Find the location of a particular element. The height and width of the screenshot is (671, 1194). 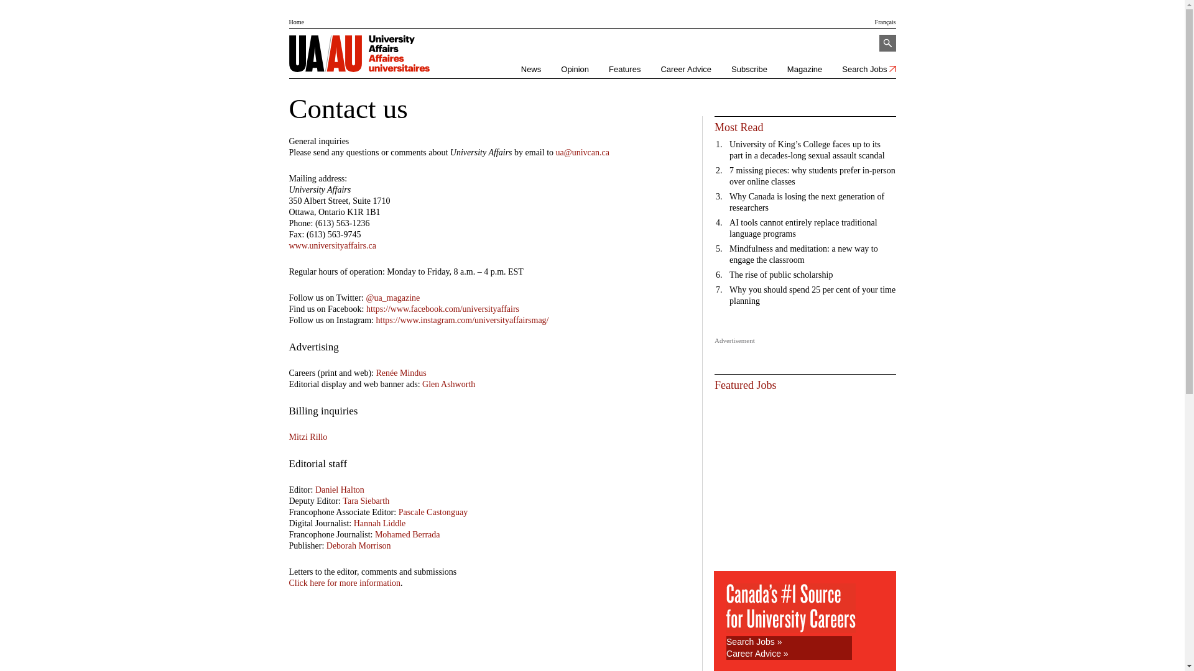

https://www.facebook.com/universityaffairs is located at coordinates (443, 309).